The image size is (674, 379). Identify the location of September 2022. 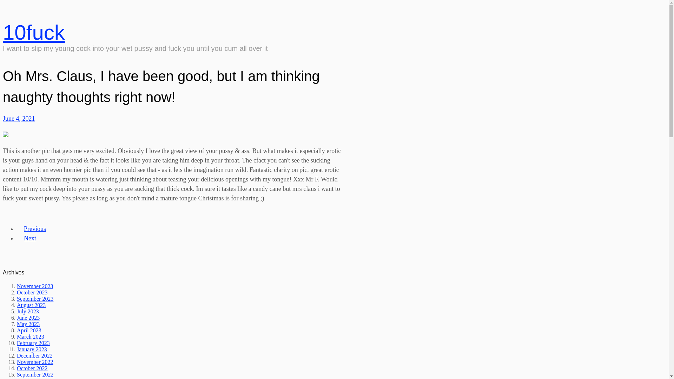
(35, 375).